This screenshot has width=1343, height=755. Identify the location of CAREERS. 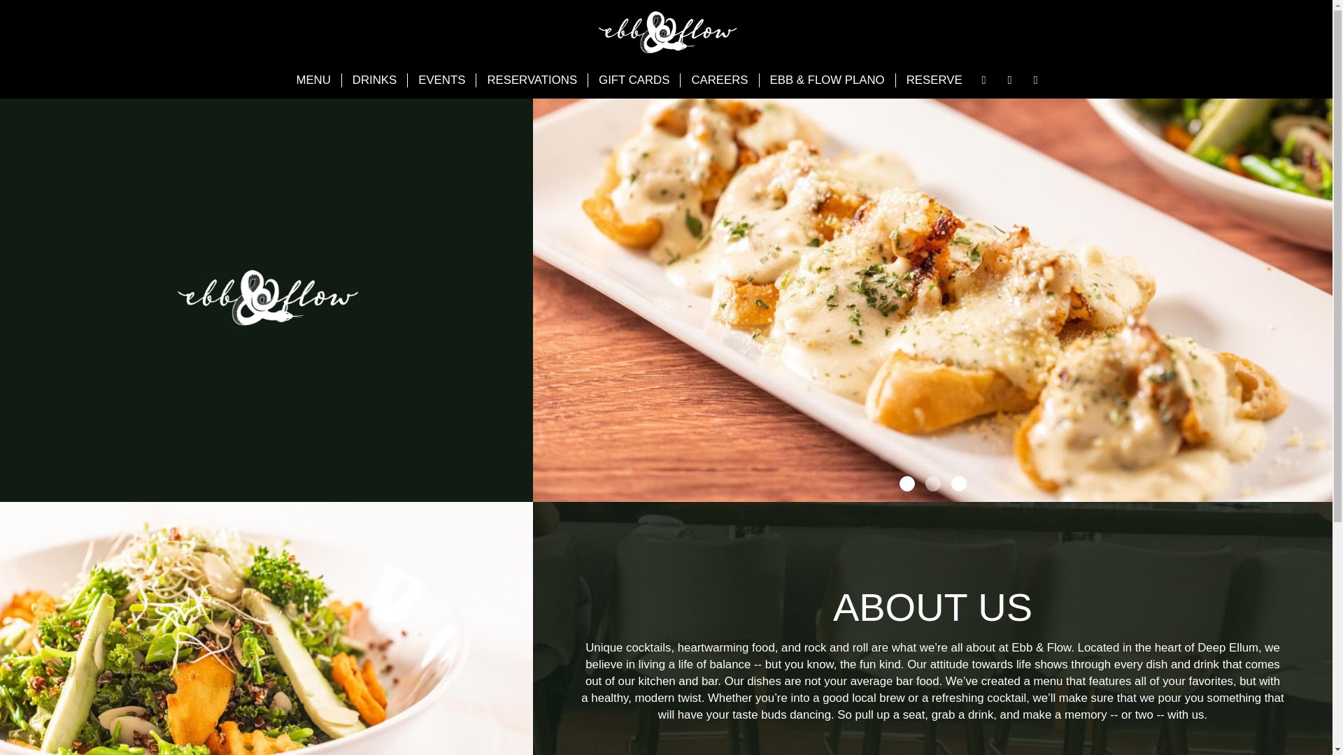
(719, 80).